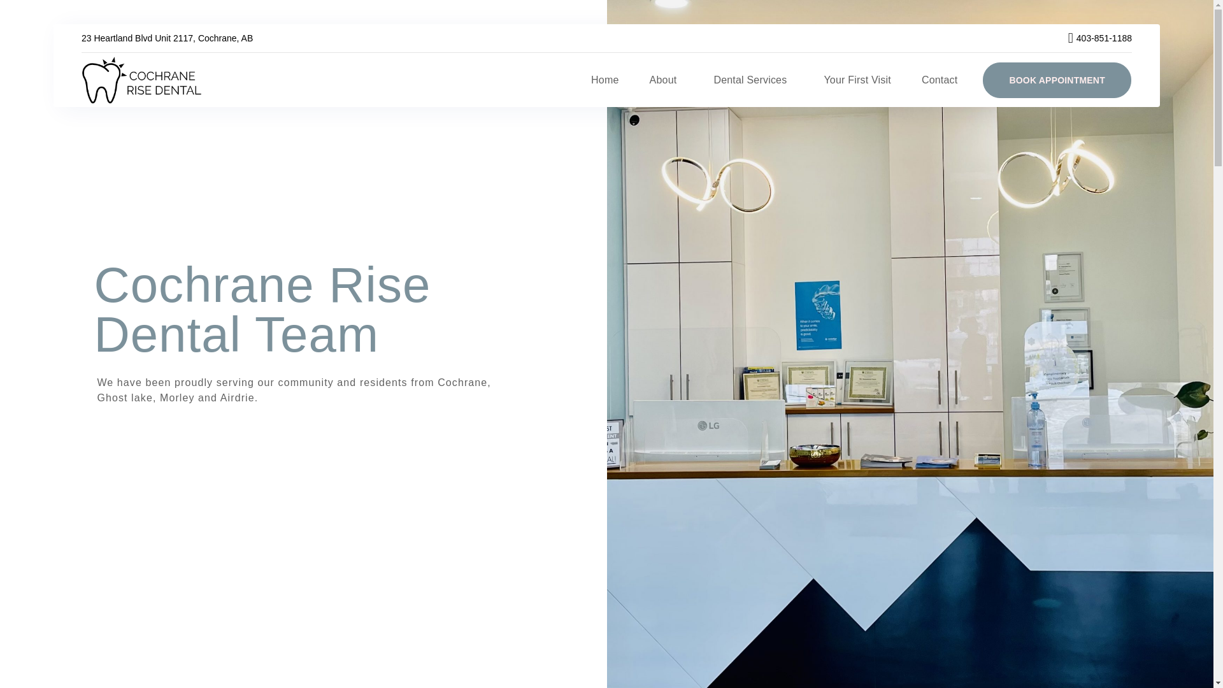 This screenshot has height=688, width=1223. I want to click on Contact, so click(940, 79).